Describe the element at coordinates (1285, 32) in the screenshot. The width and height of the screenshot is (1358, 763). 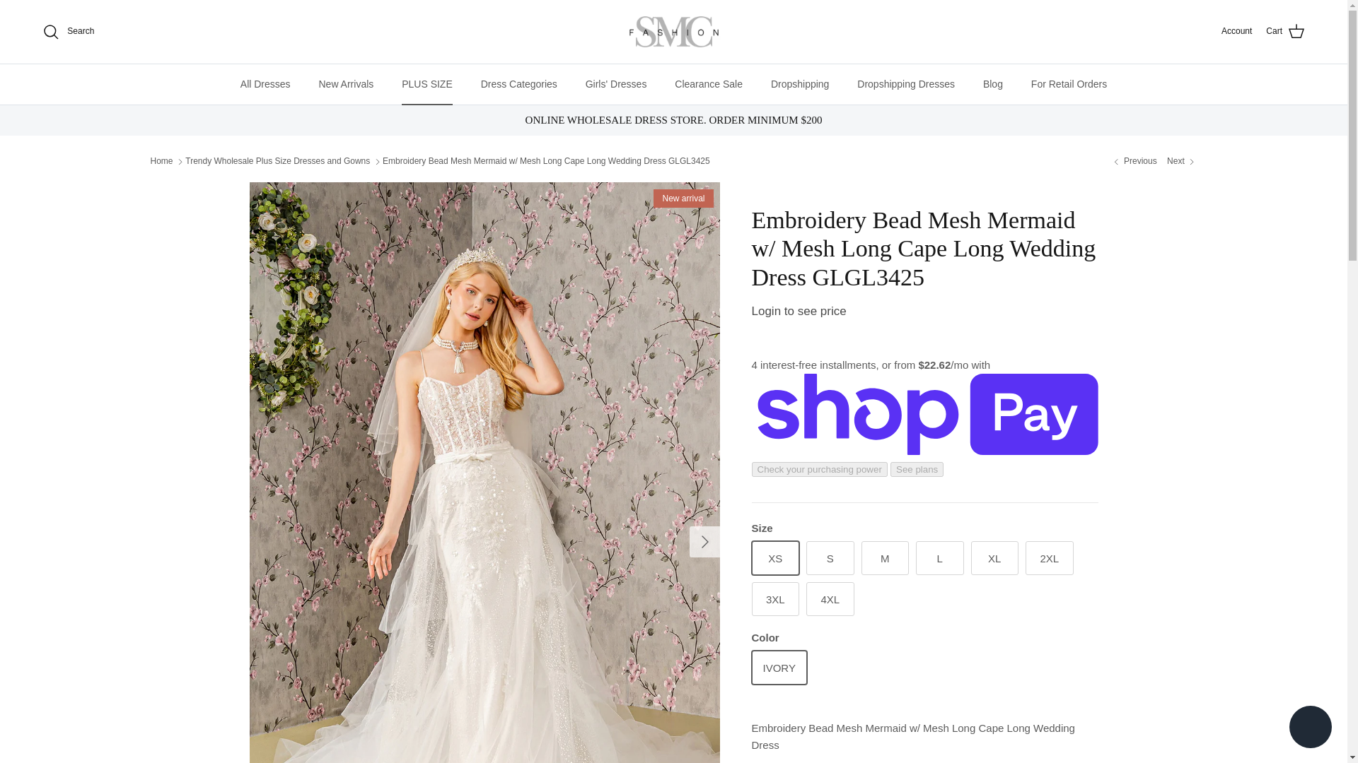
I see `Cart` at that location.